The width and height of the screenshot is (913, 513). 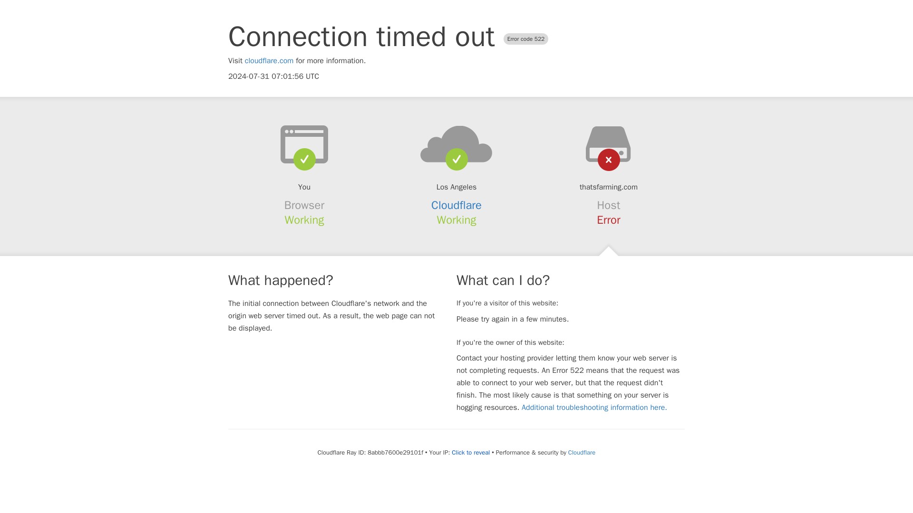 I want to click on cloudflare.com, so click(x=269, y=61).